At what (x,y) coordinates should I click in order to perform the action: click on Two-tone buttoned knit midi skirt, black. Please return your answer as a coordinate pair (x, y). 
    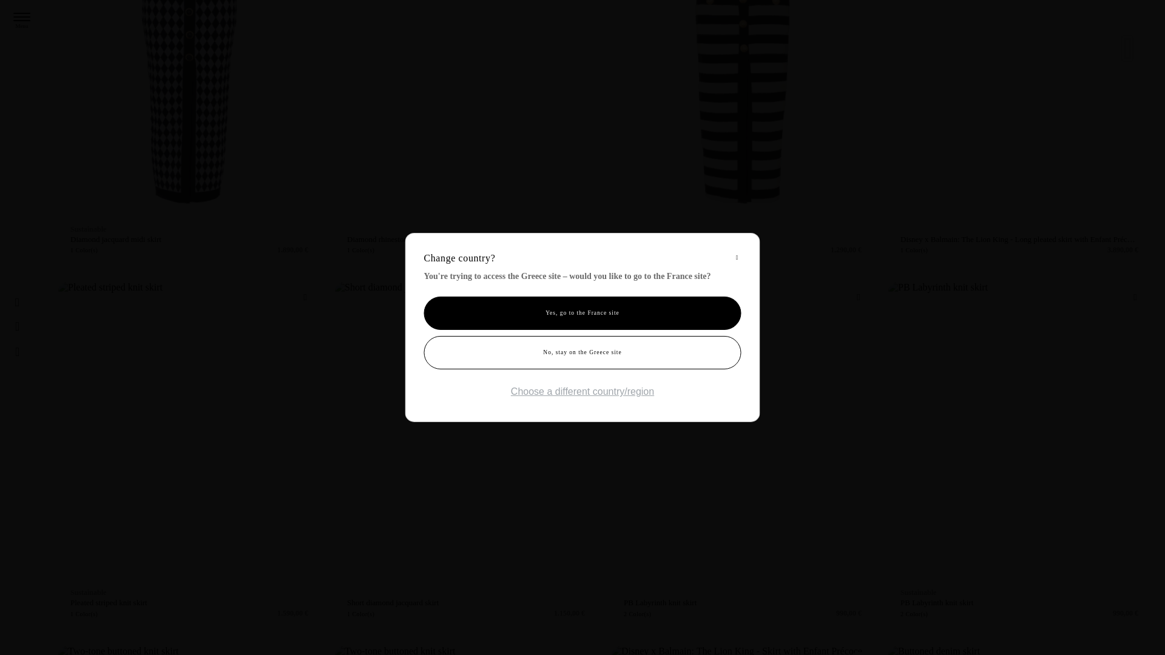
    Looking at the image, I should click on (743, 133).